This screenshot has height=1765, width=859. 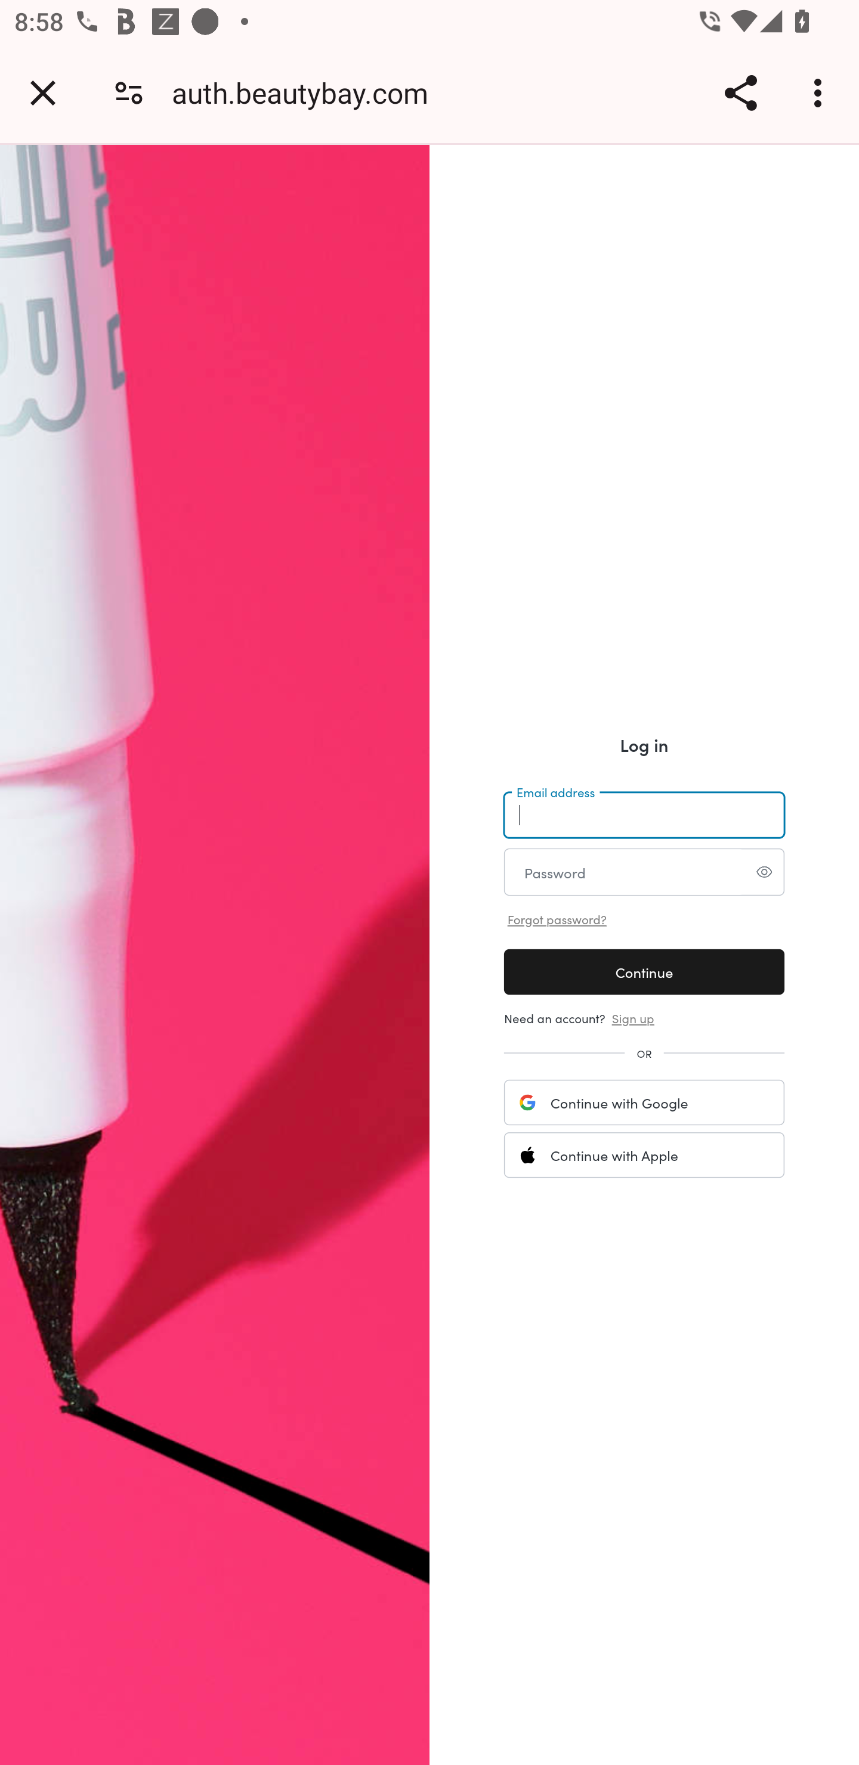 What do you see at coordinates (821, 92) in the screenshot?
I see `Customize and control Google Chrome` at bounding box center [821, 92].